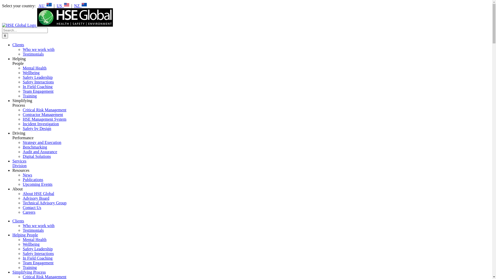  I want to click on Helping
People, so click(19, 61).